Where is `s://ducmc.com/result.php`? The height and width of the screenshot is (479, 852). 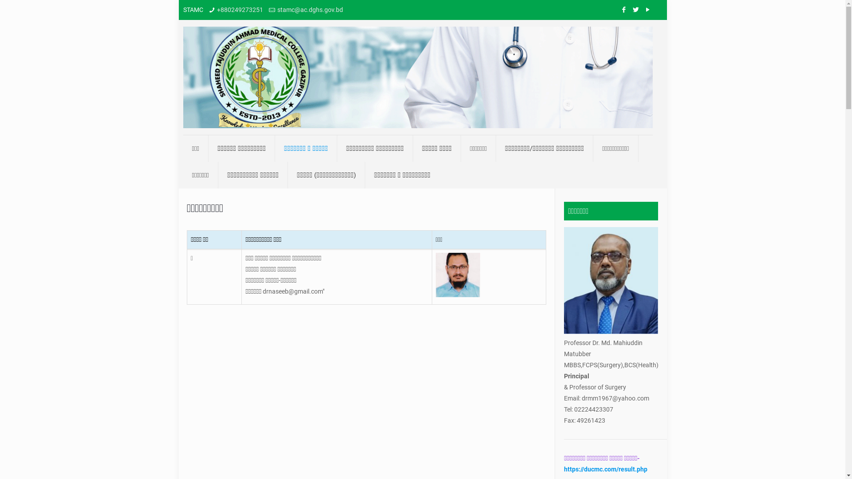 s://ducmc.com/result.php is located at coordinates (611, 469).